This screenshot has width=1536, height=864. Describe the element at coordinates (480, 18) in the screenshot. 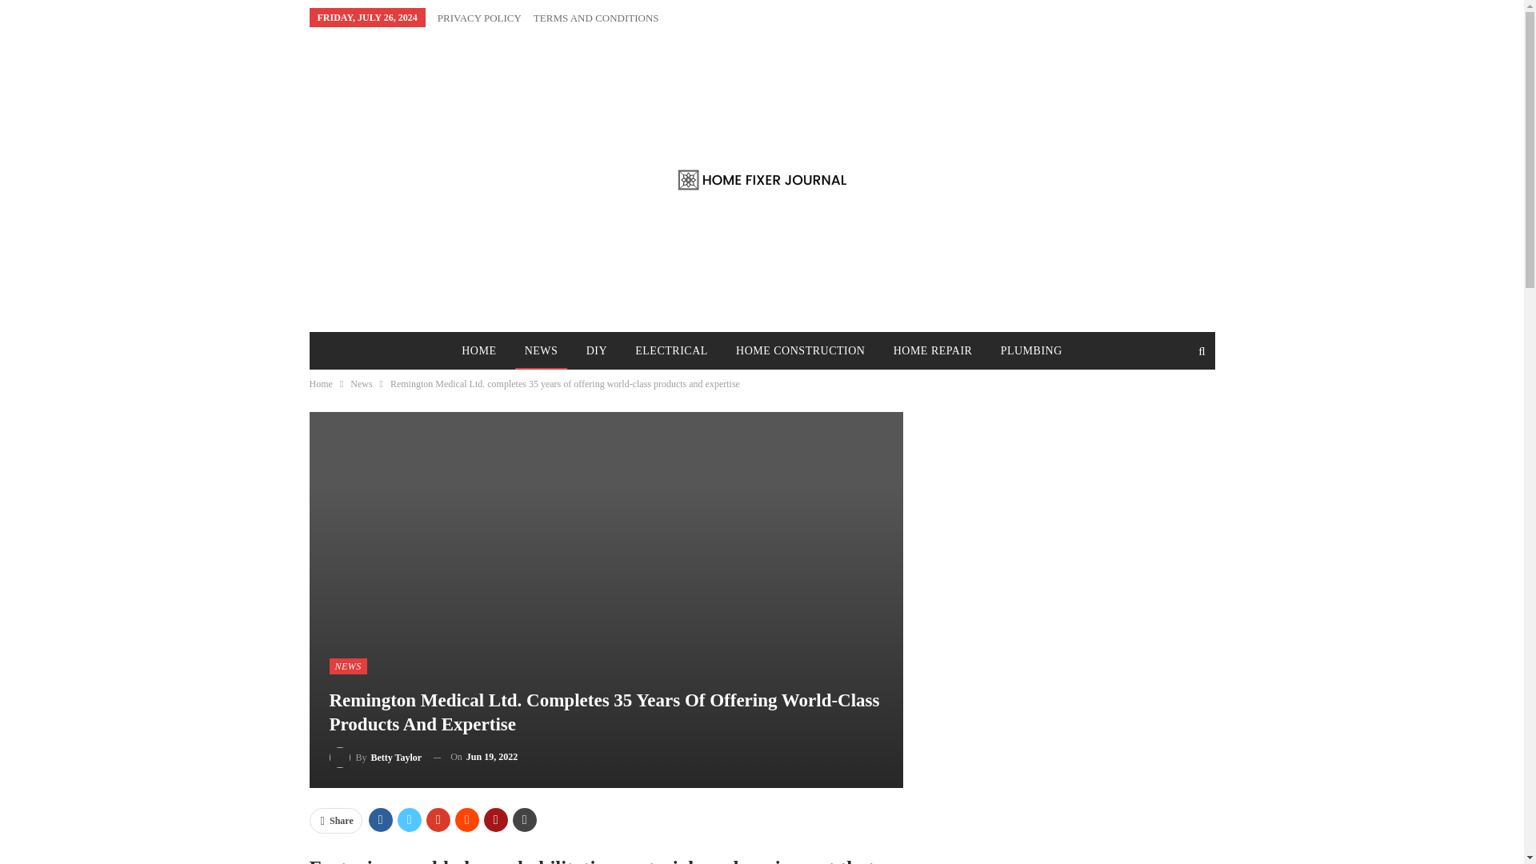

I see `PRIVACY POLICY` at that location.